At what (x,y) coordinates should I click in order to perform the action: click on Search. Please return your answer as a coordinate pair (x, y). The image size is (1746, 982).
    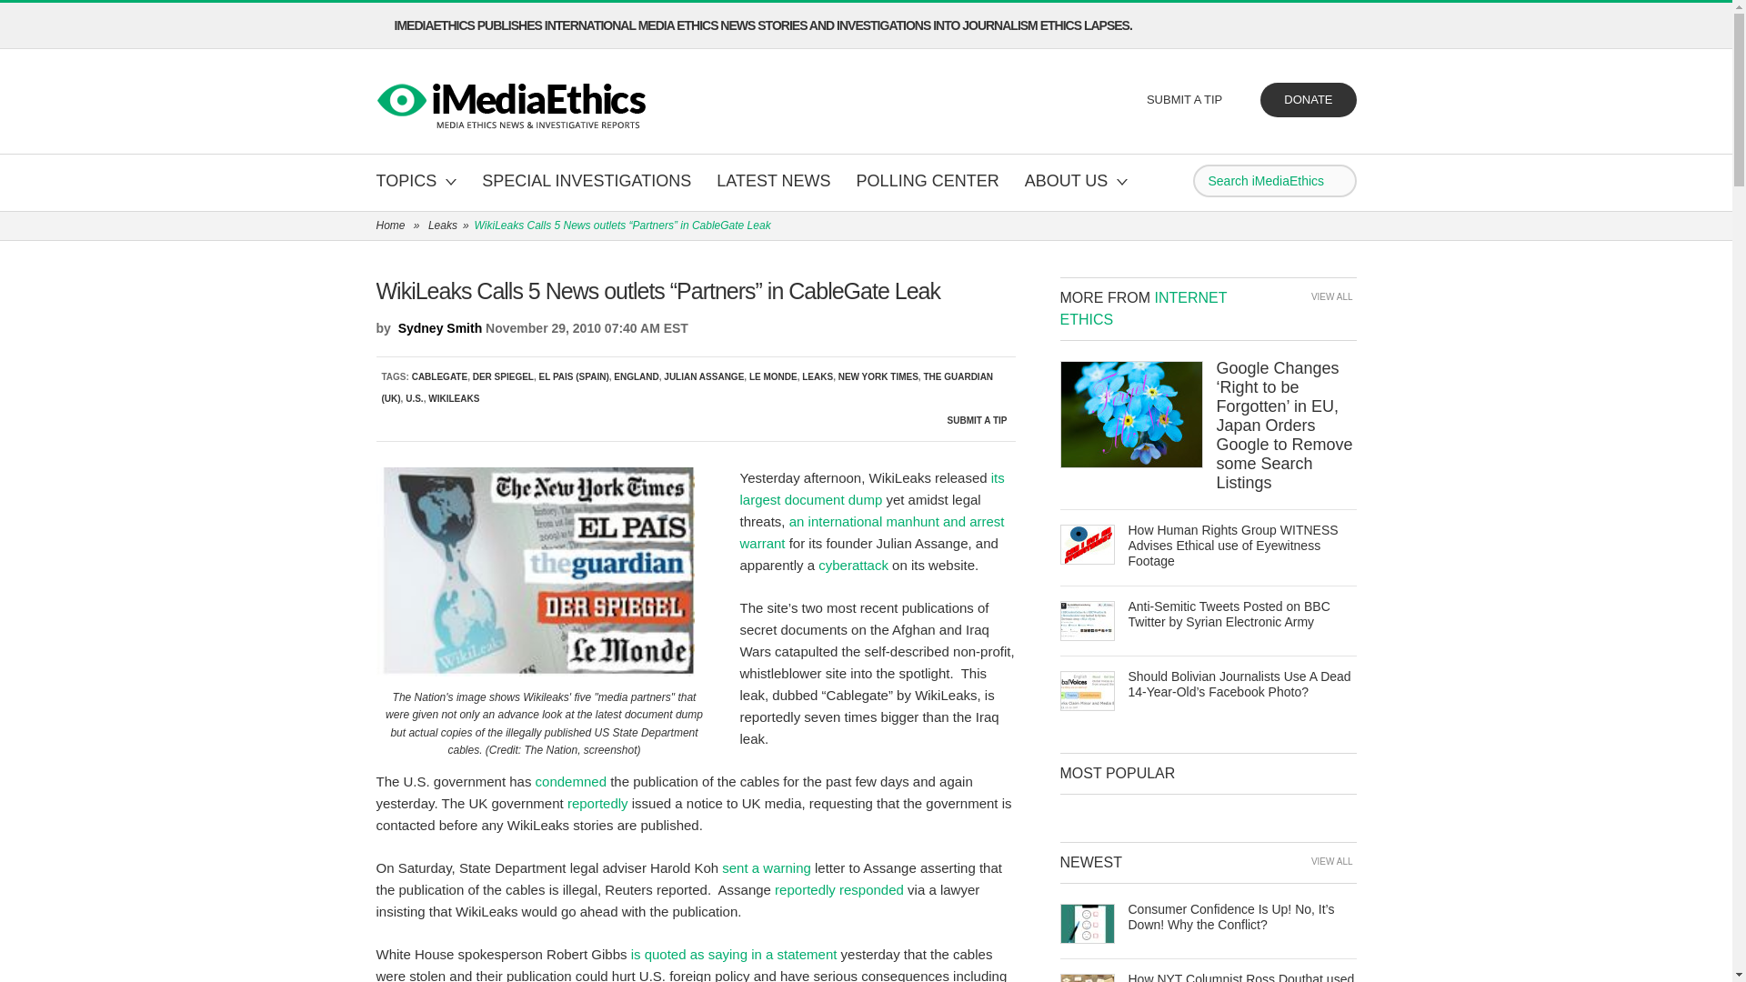
    Looking at the image, I should click on (1339, 180).